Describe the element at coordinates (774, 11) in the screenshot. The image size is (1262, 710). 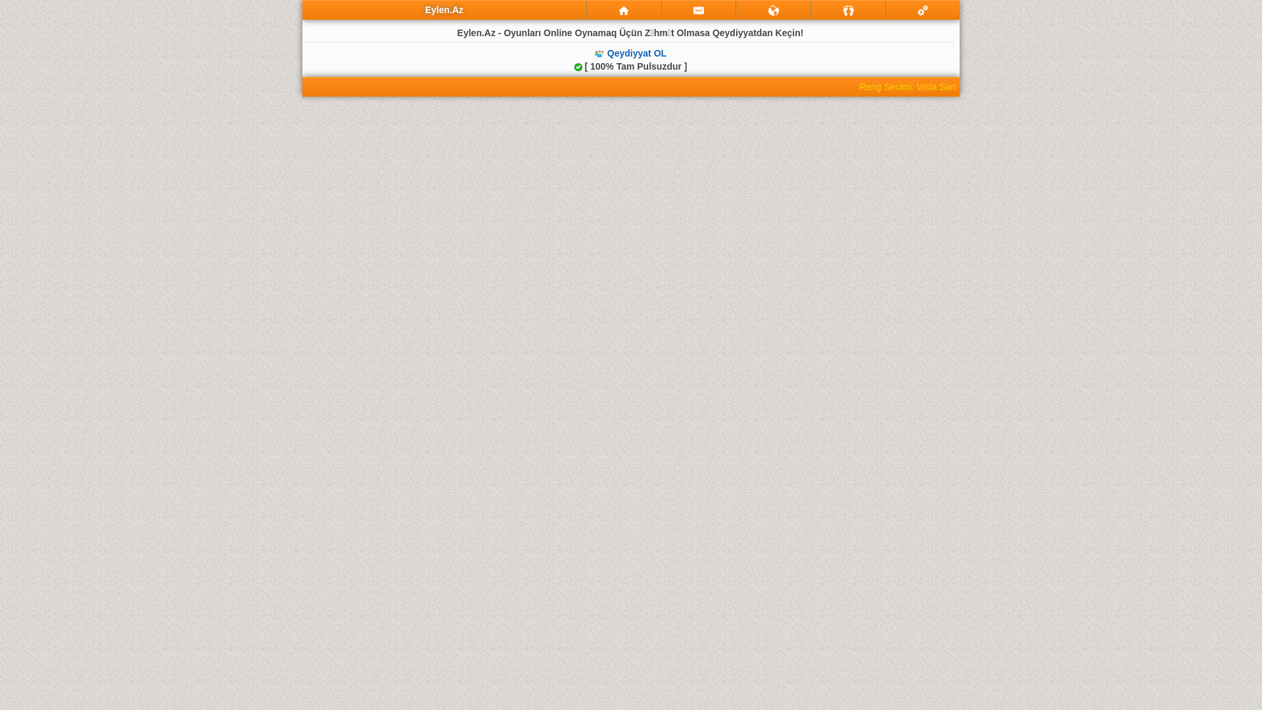
I see `Mektublar` at that location.